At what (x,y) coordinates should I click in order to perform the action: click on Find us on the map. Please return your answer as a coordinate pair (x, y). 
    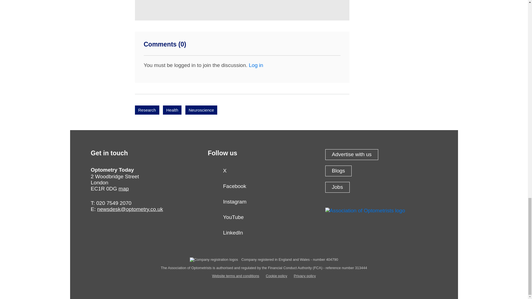
    Looking at the image, I should click on (124, 189).